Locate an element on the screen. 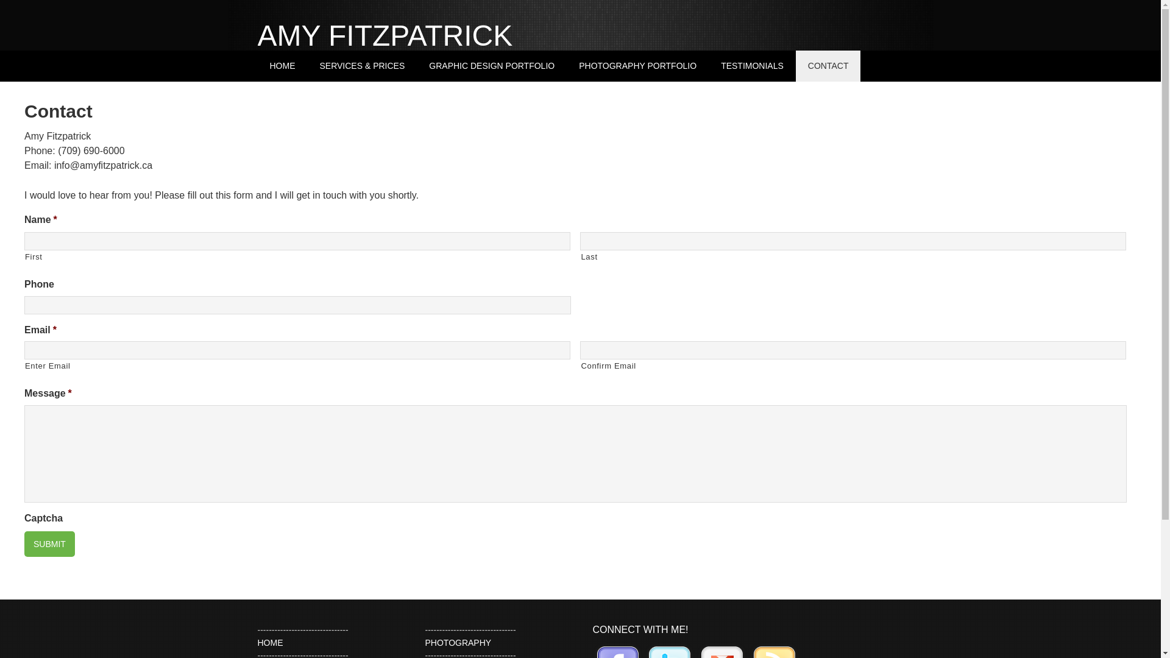  AMY FITZPATRICK is located at coordinates (385, 35).